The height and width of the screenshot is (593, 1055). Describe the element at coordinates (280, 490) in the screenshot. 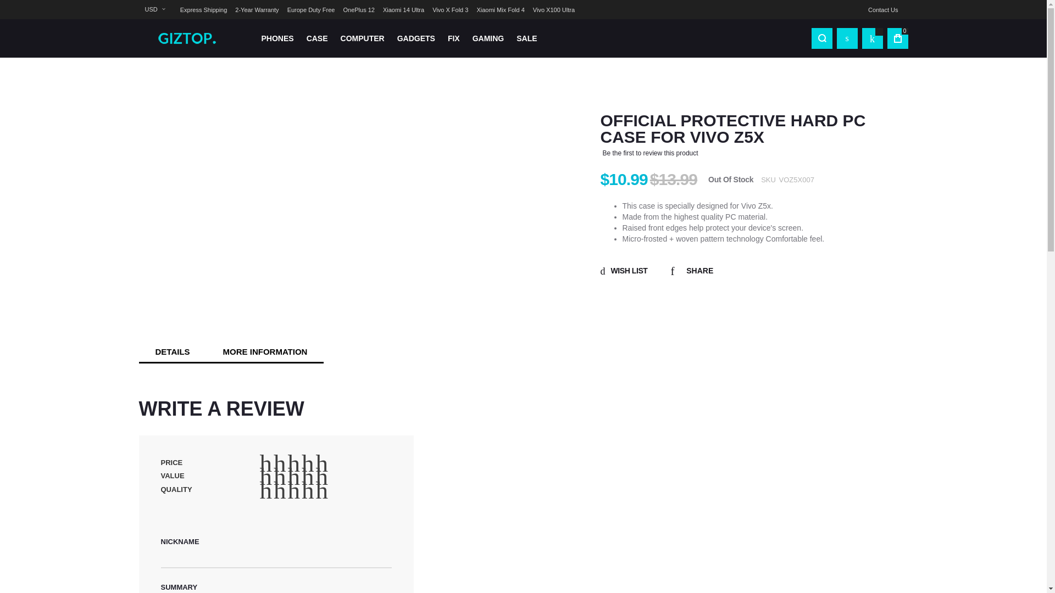

I see `3 stars` at that location.